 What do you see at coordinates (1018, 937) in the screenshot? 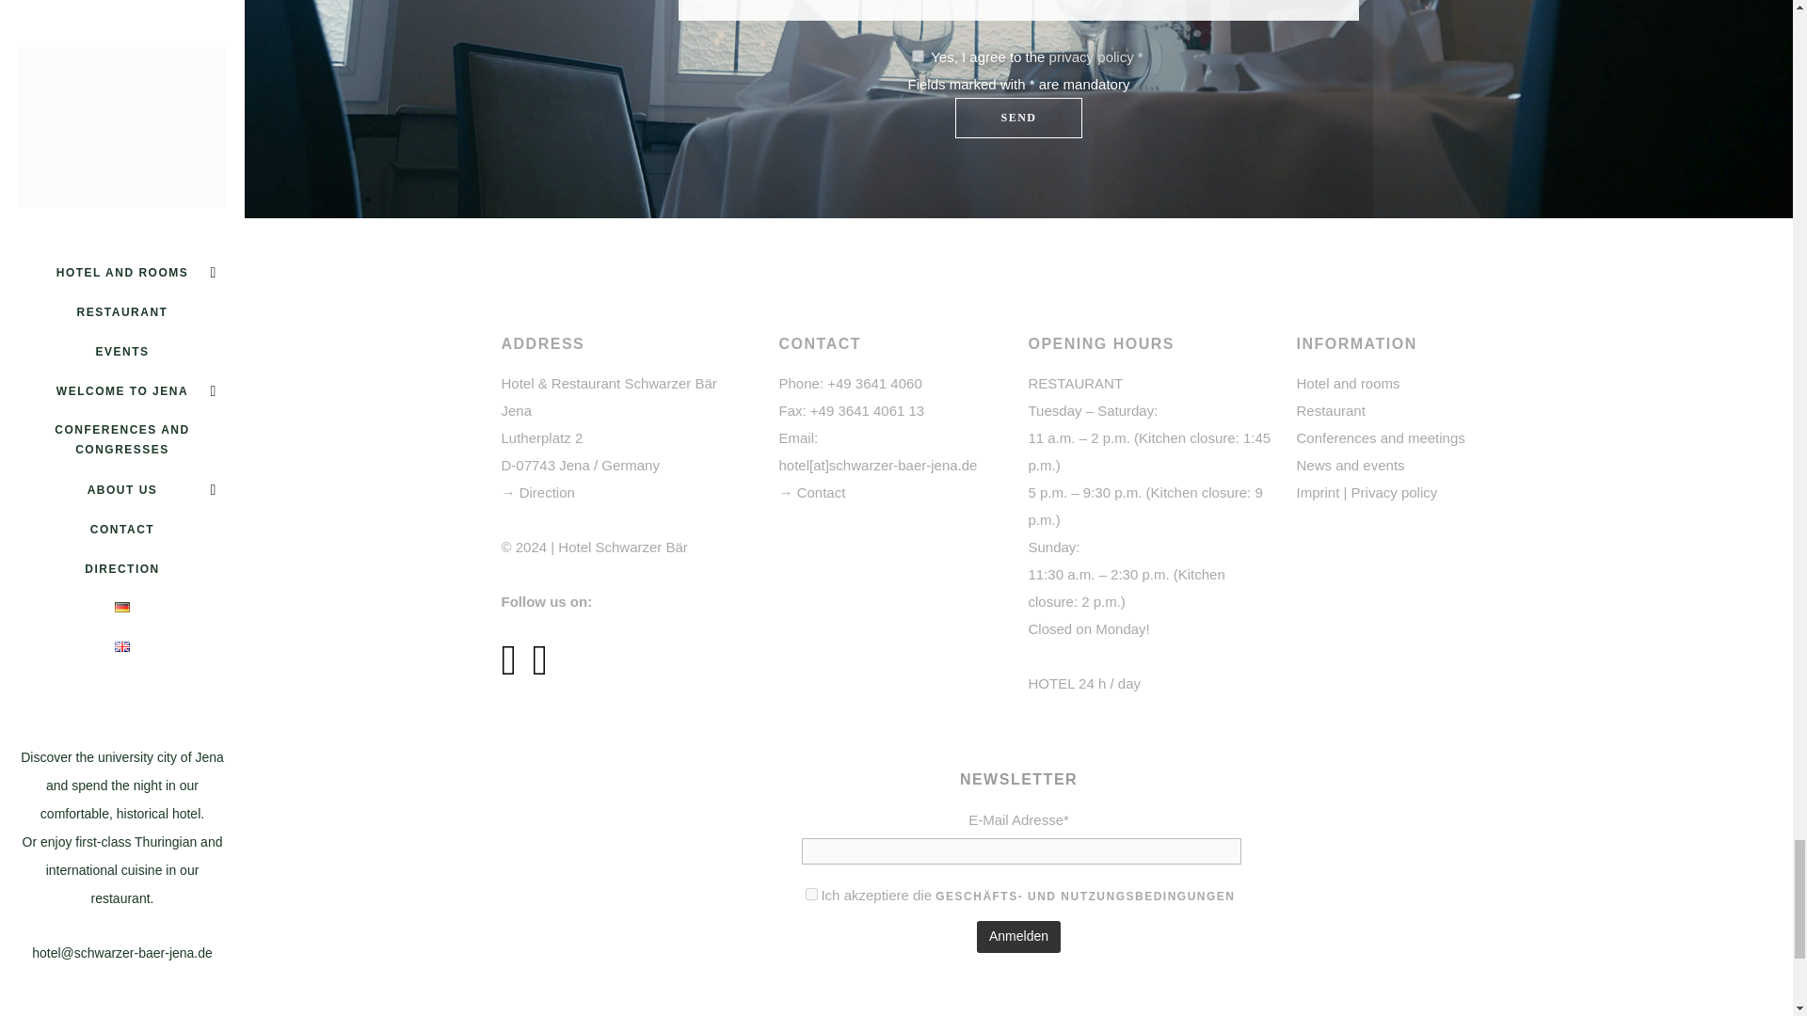
I see `Anmelden` at bounding box center [1018, 937].